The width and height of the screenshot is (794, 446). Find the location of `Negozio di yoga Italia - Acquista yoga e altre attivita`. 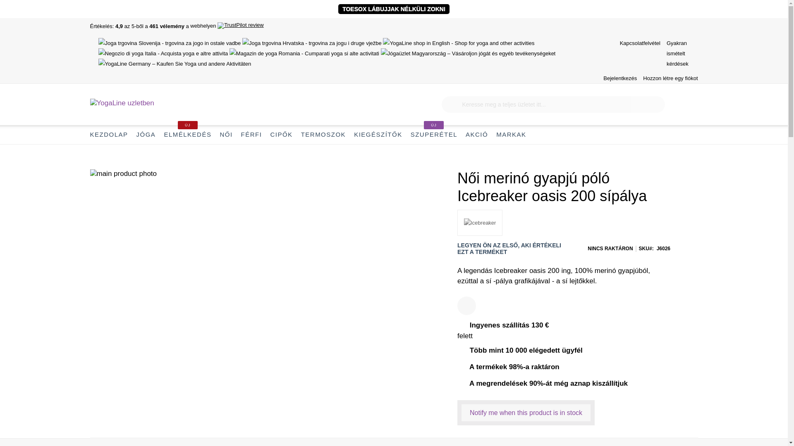

Negozio di yoga Italia - Acquista yoga e altre attivita is located at coordinates (163, 54).